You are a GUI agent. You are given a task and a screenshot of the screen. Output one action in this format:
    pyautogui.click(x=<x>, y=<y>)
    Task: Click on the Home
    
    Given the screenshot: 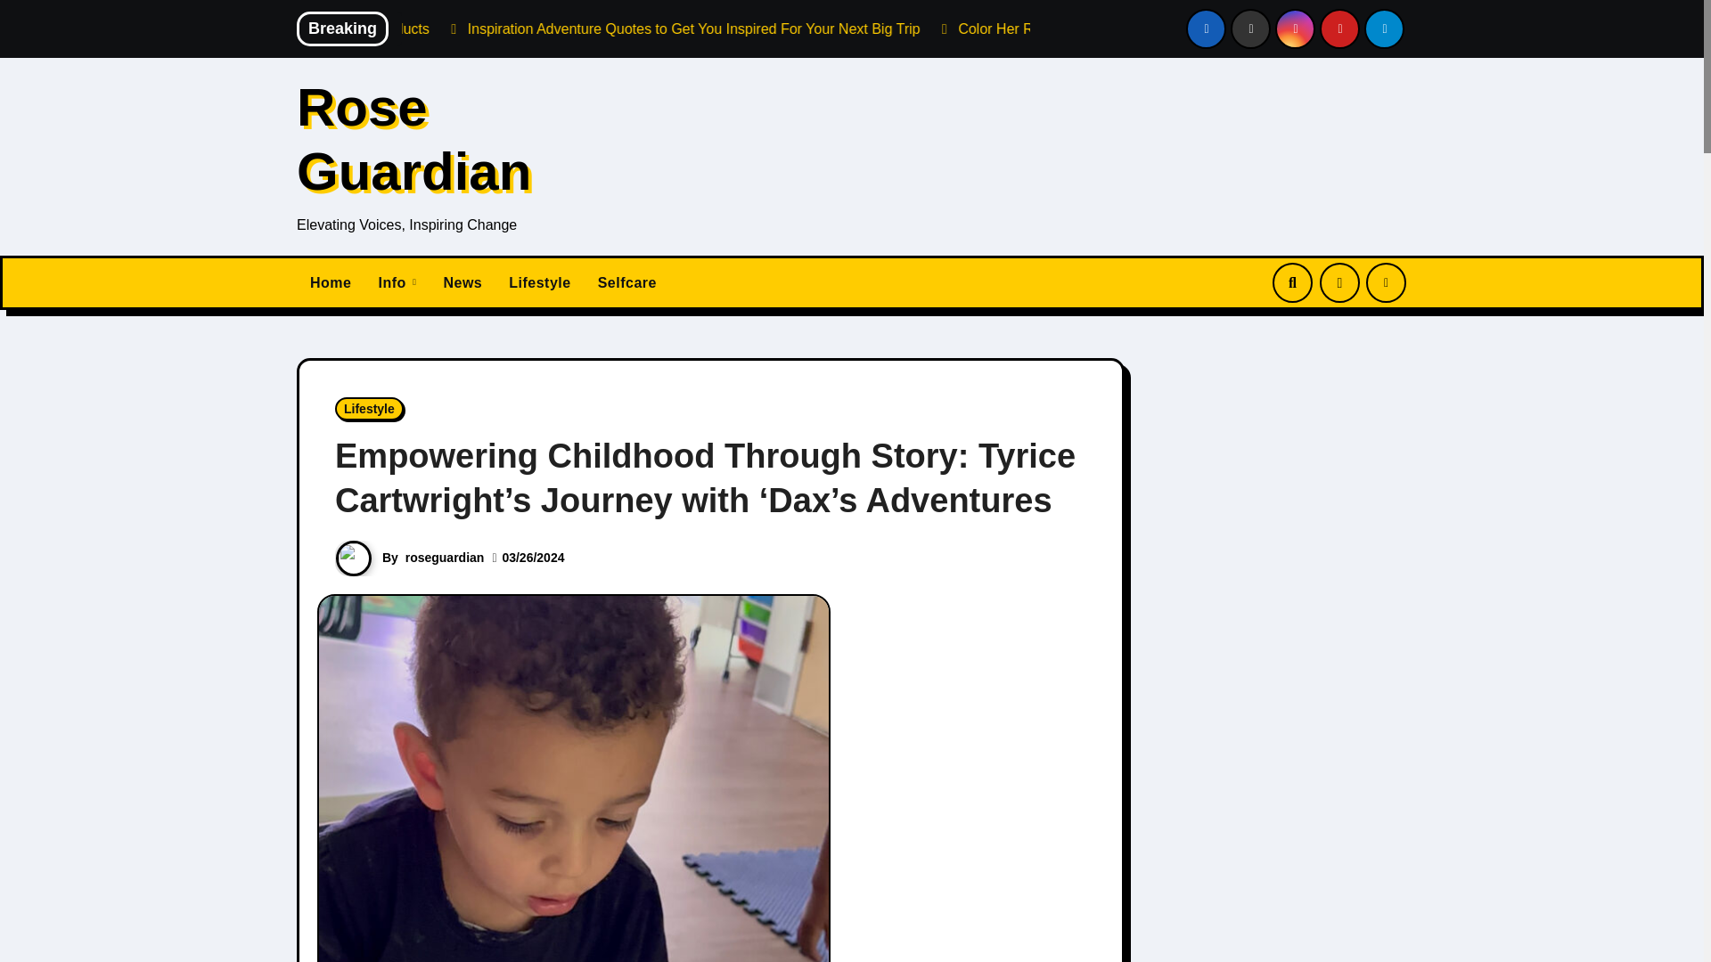 What is the action you would take?
    pyautogui.click(x=330, y=283)
    